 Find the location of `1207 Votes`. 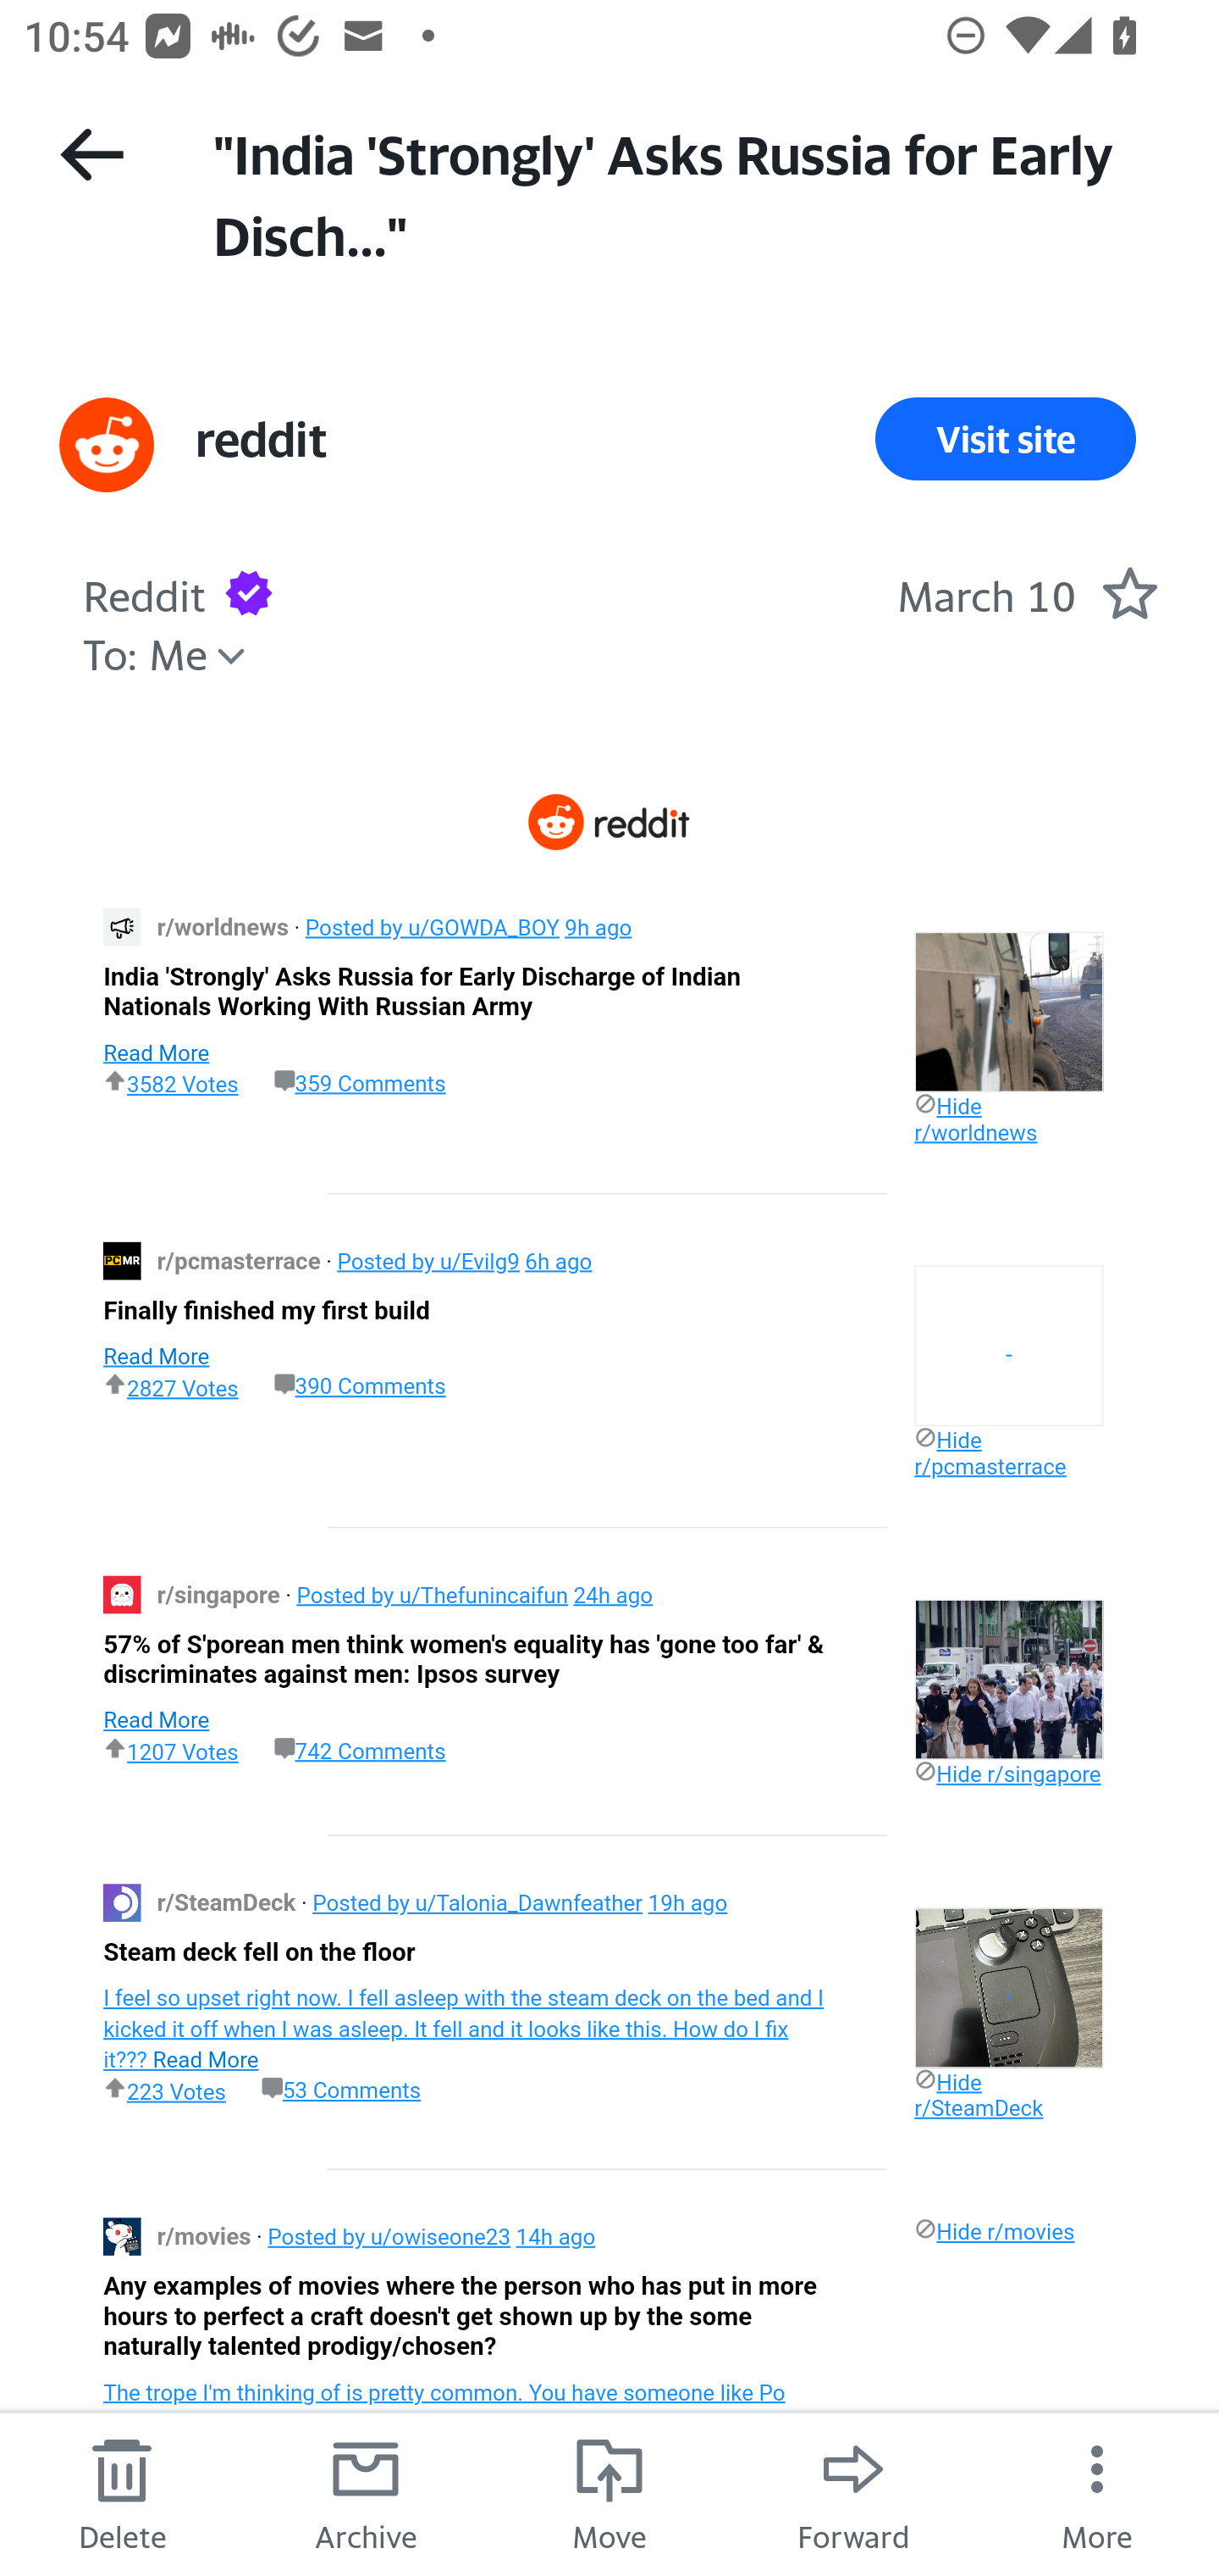

1207 Votes is located at coordinates (170, 1751).